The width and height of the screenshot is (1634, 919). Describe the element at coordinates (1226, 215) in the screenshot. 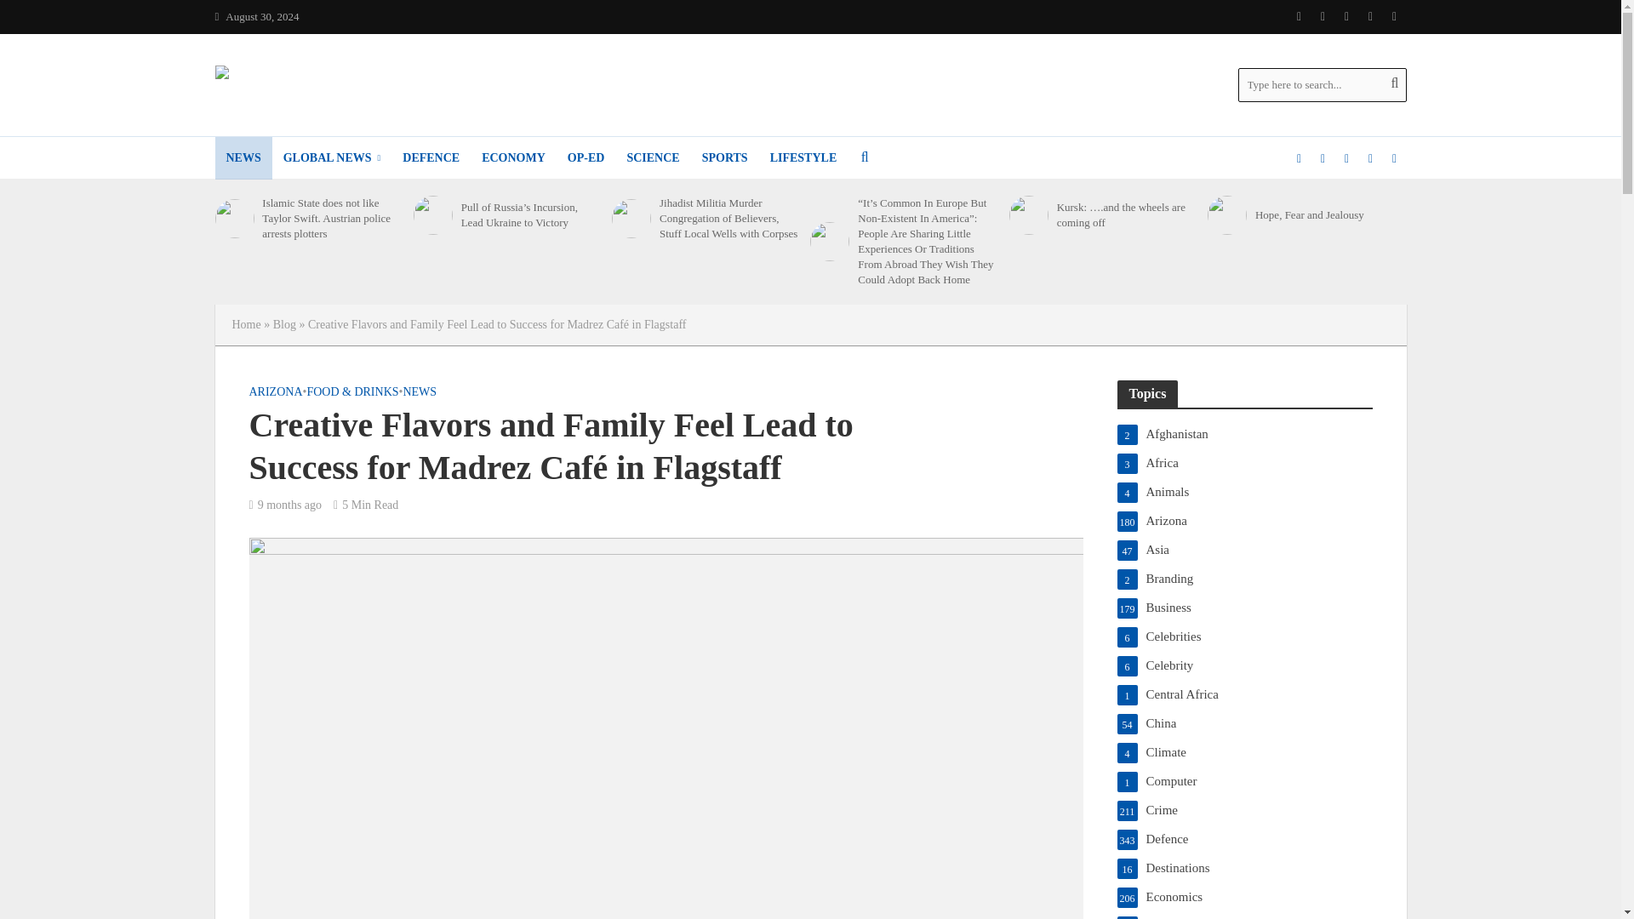

I see `Hope, Fear and Jealousy` at that location.